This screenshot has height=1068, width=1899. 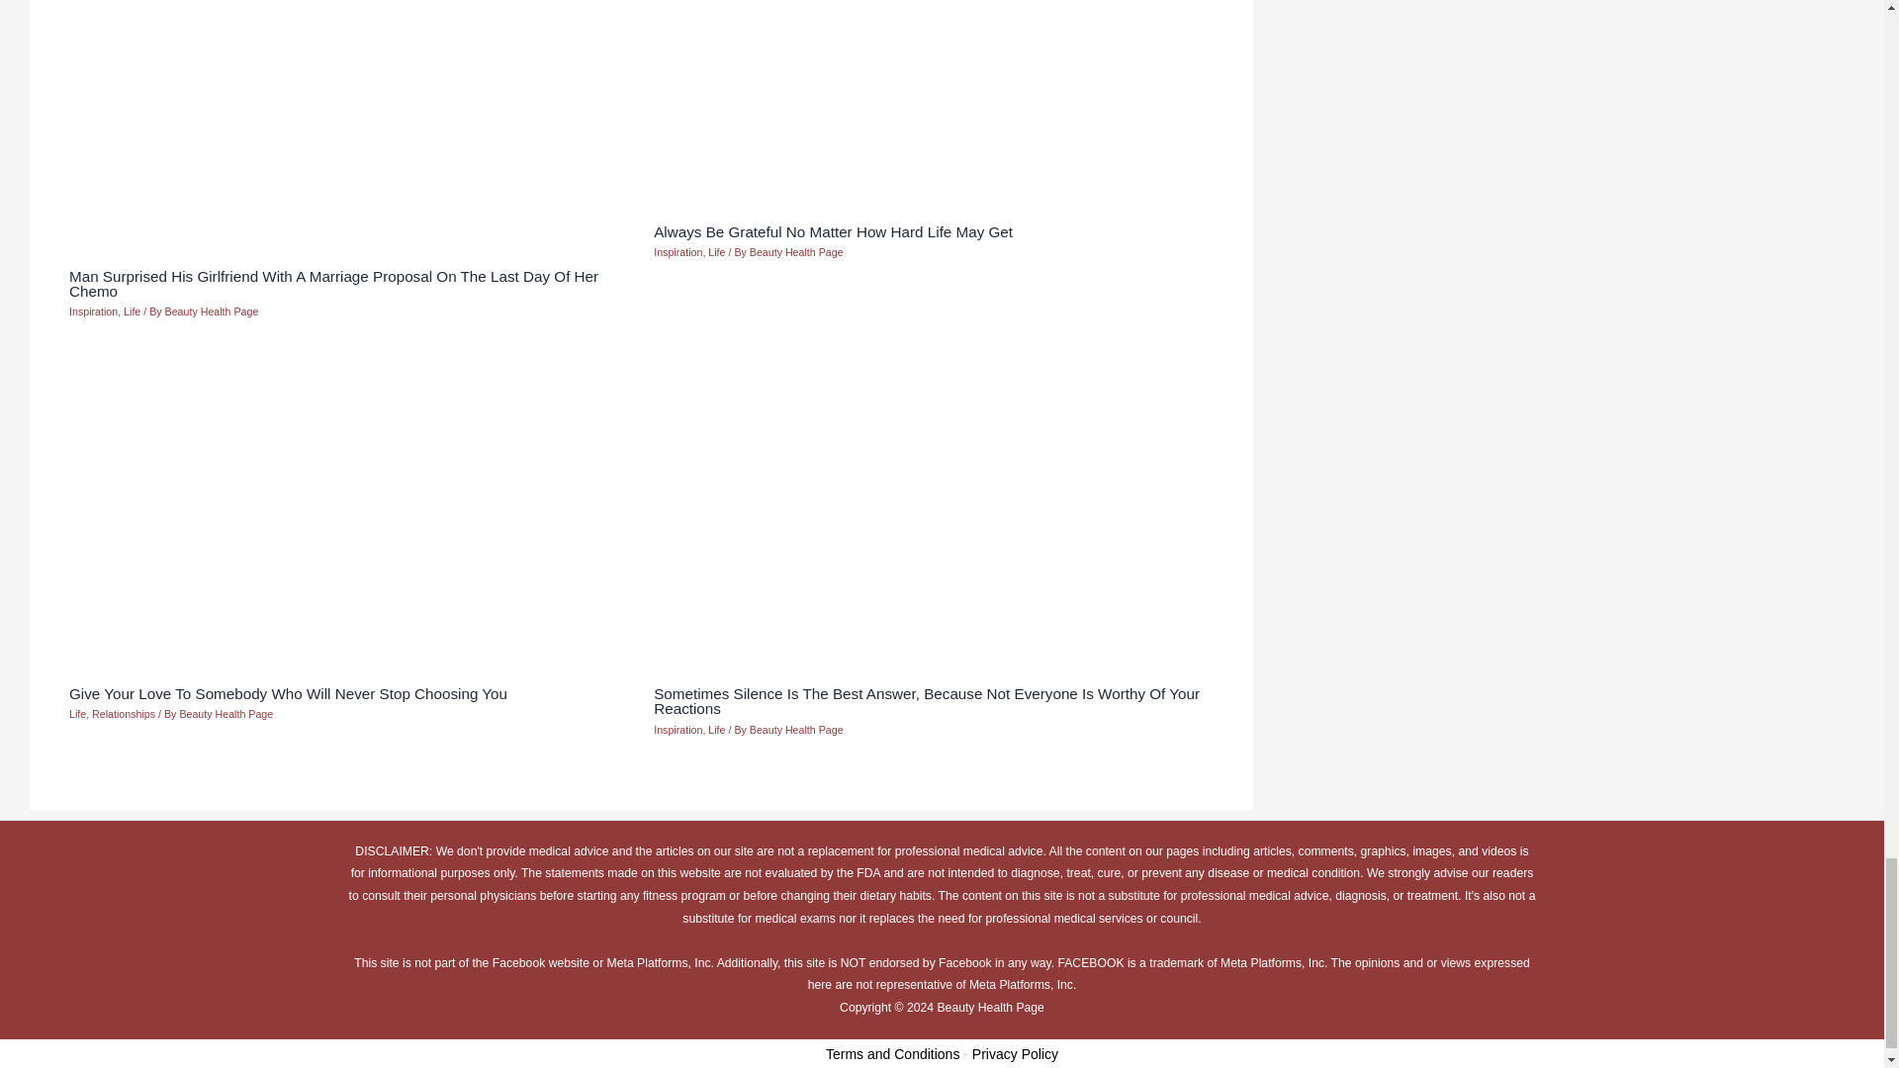 I want to click on View all posts by Beauty Health Page, so click(x=796, y=252).